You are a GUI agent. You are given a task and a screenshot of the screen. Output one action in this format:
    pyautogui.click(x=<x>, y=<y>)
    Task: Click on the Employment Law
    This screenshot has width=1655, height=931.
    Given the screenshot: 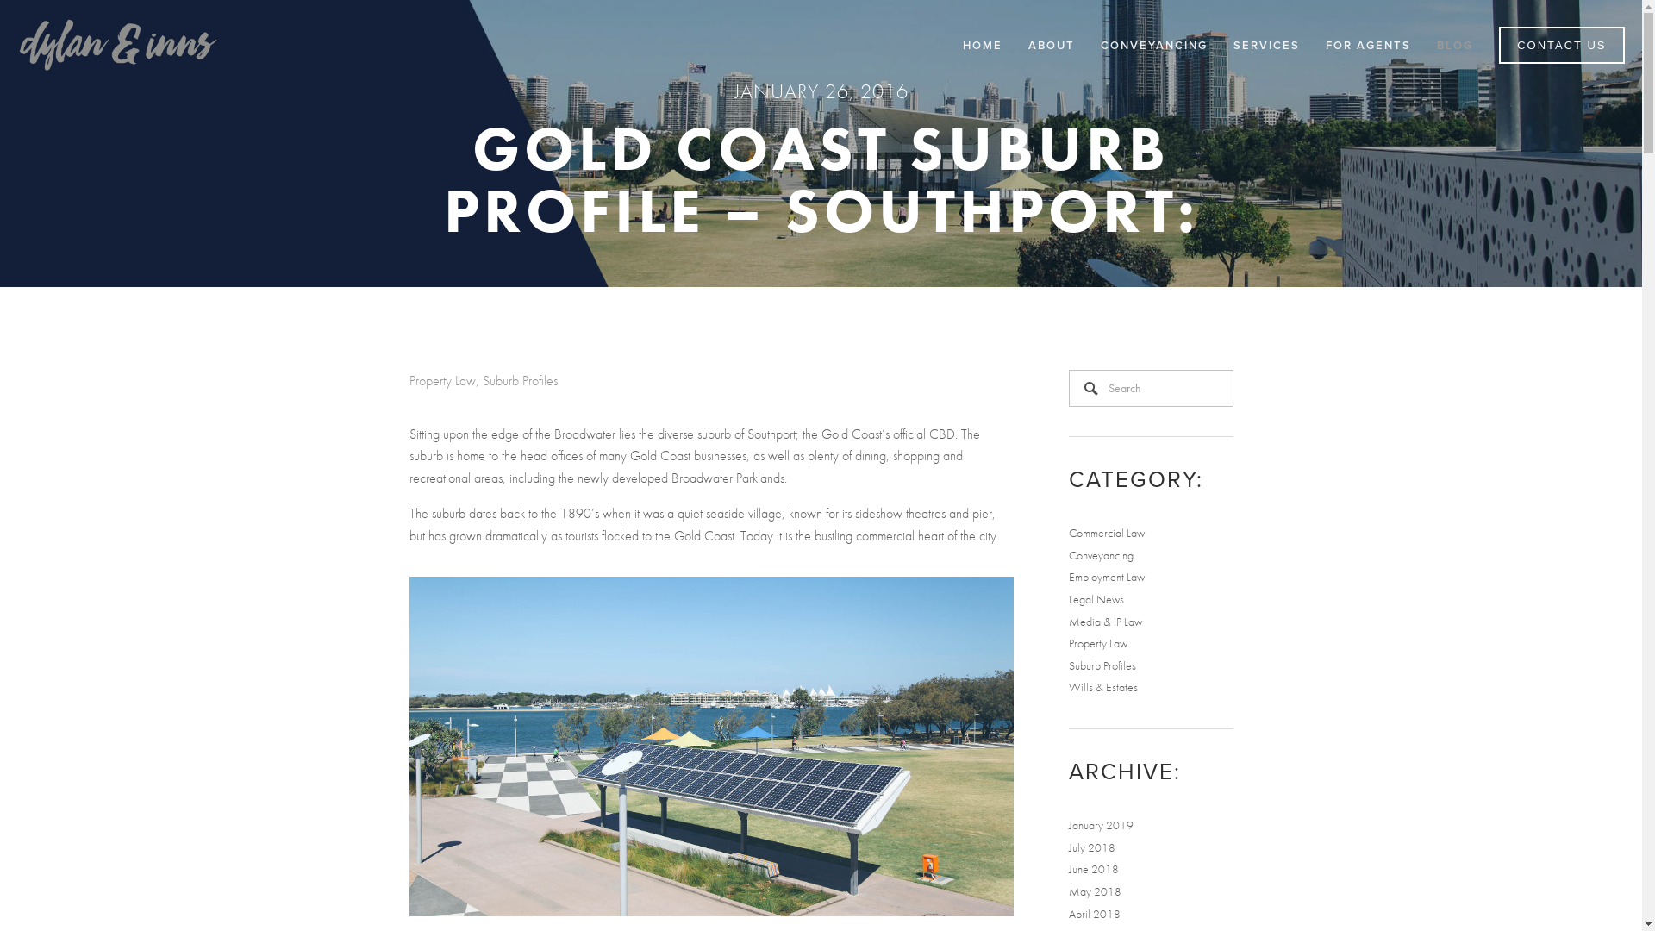 What is the action you would take?
    pyautogui.click(x=1107, y=578)
    